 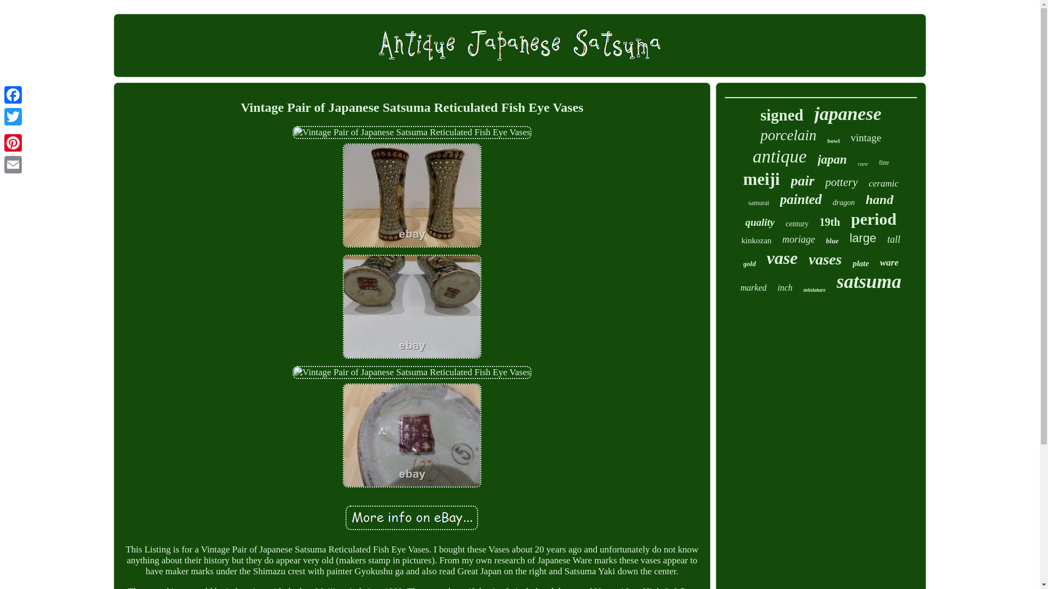 What do you see at coordinates (862, 238) in the screenshot?
I see `large` at bounding box center [862, 238].